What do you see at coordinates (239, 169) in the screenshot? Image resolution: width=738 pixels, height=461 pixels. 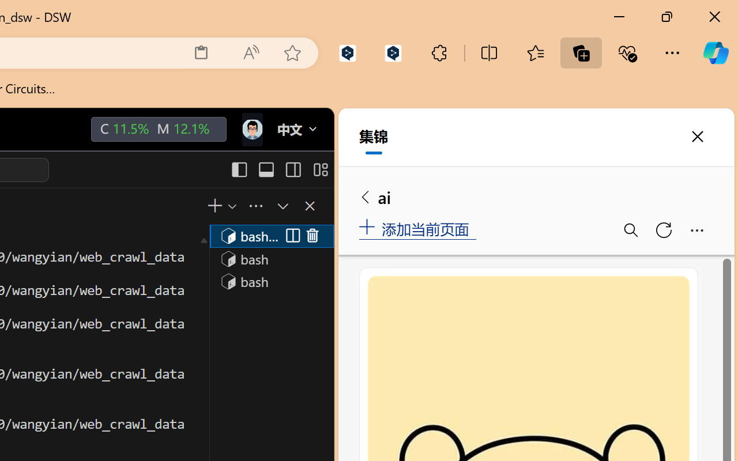 I see `Toggle Primary Side Bar (Ctrl+B)` at bounding box center [239, 169].